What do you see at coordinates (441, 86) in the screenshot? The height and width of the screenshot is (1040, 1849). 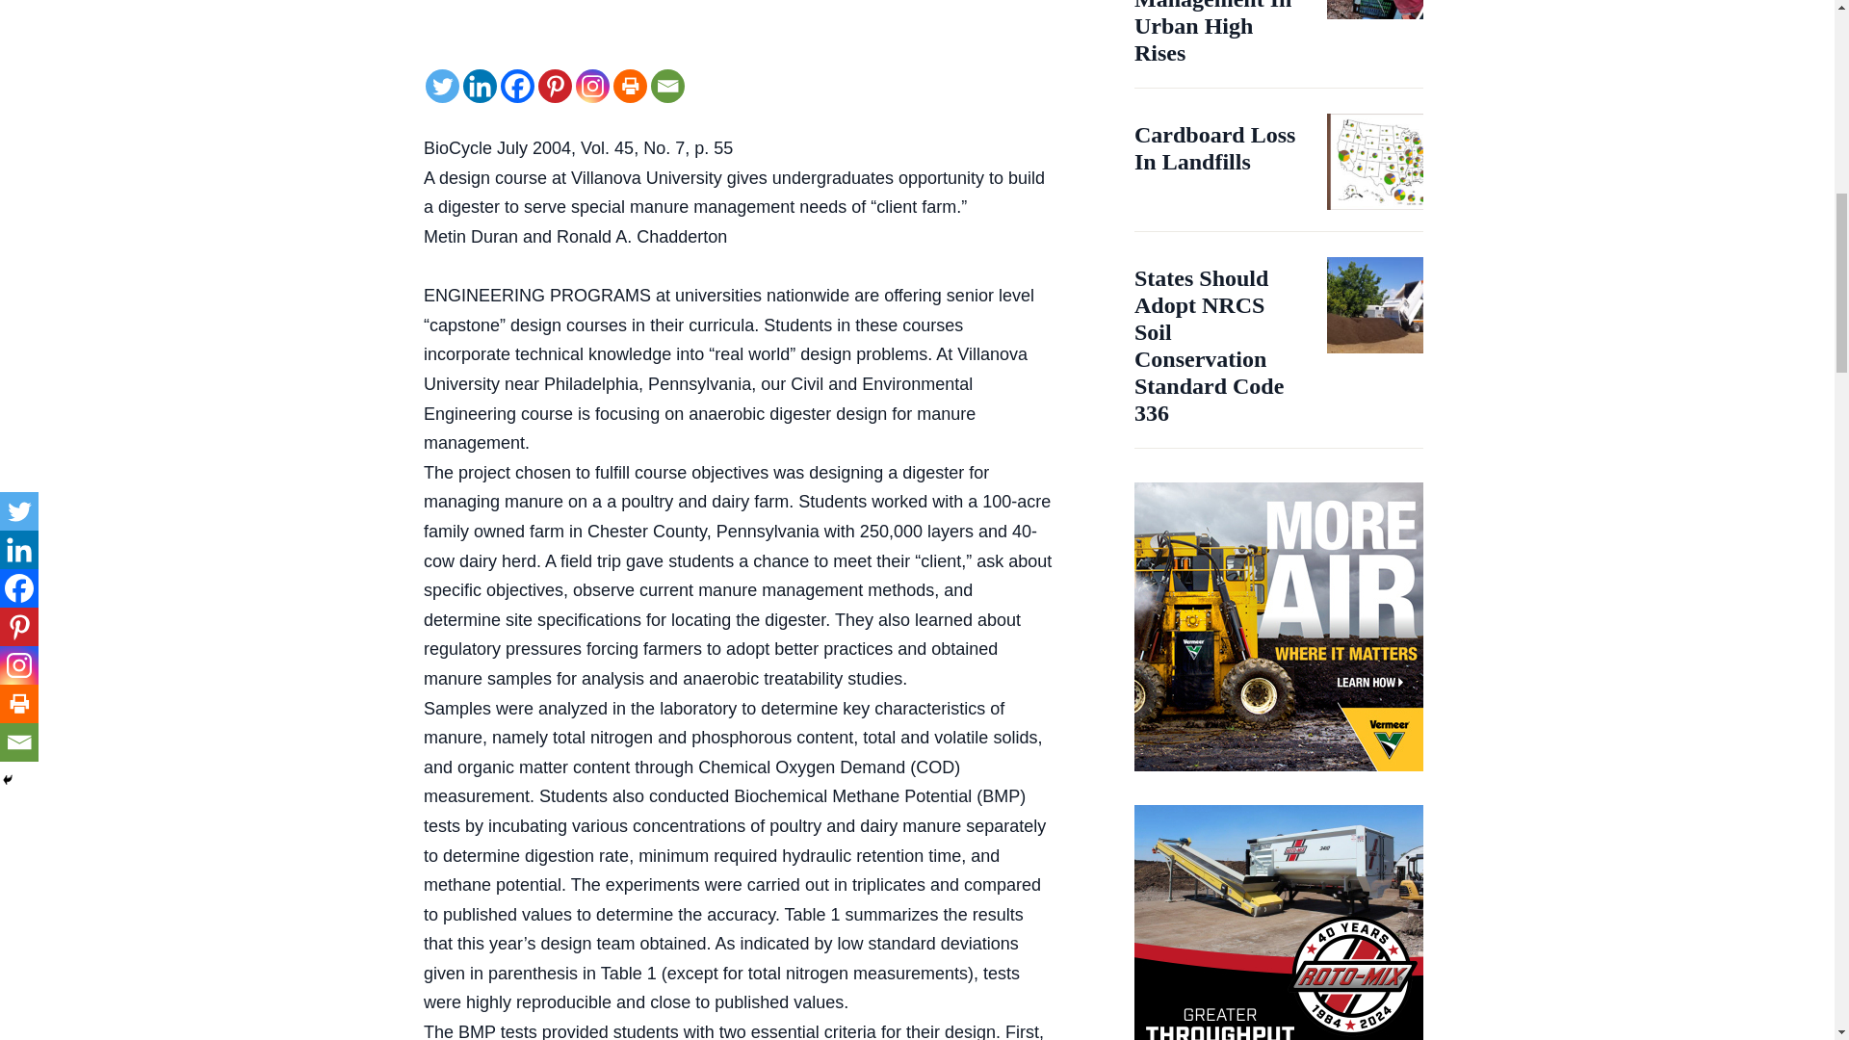 I see `Twitter` at bounding box center [441, 86].